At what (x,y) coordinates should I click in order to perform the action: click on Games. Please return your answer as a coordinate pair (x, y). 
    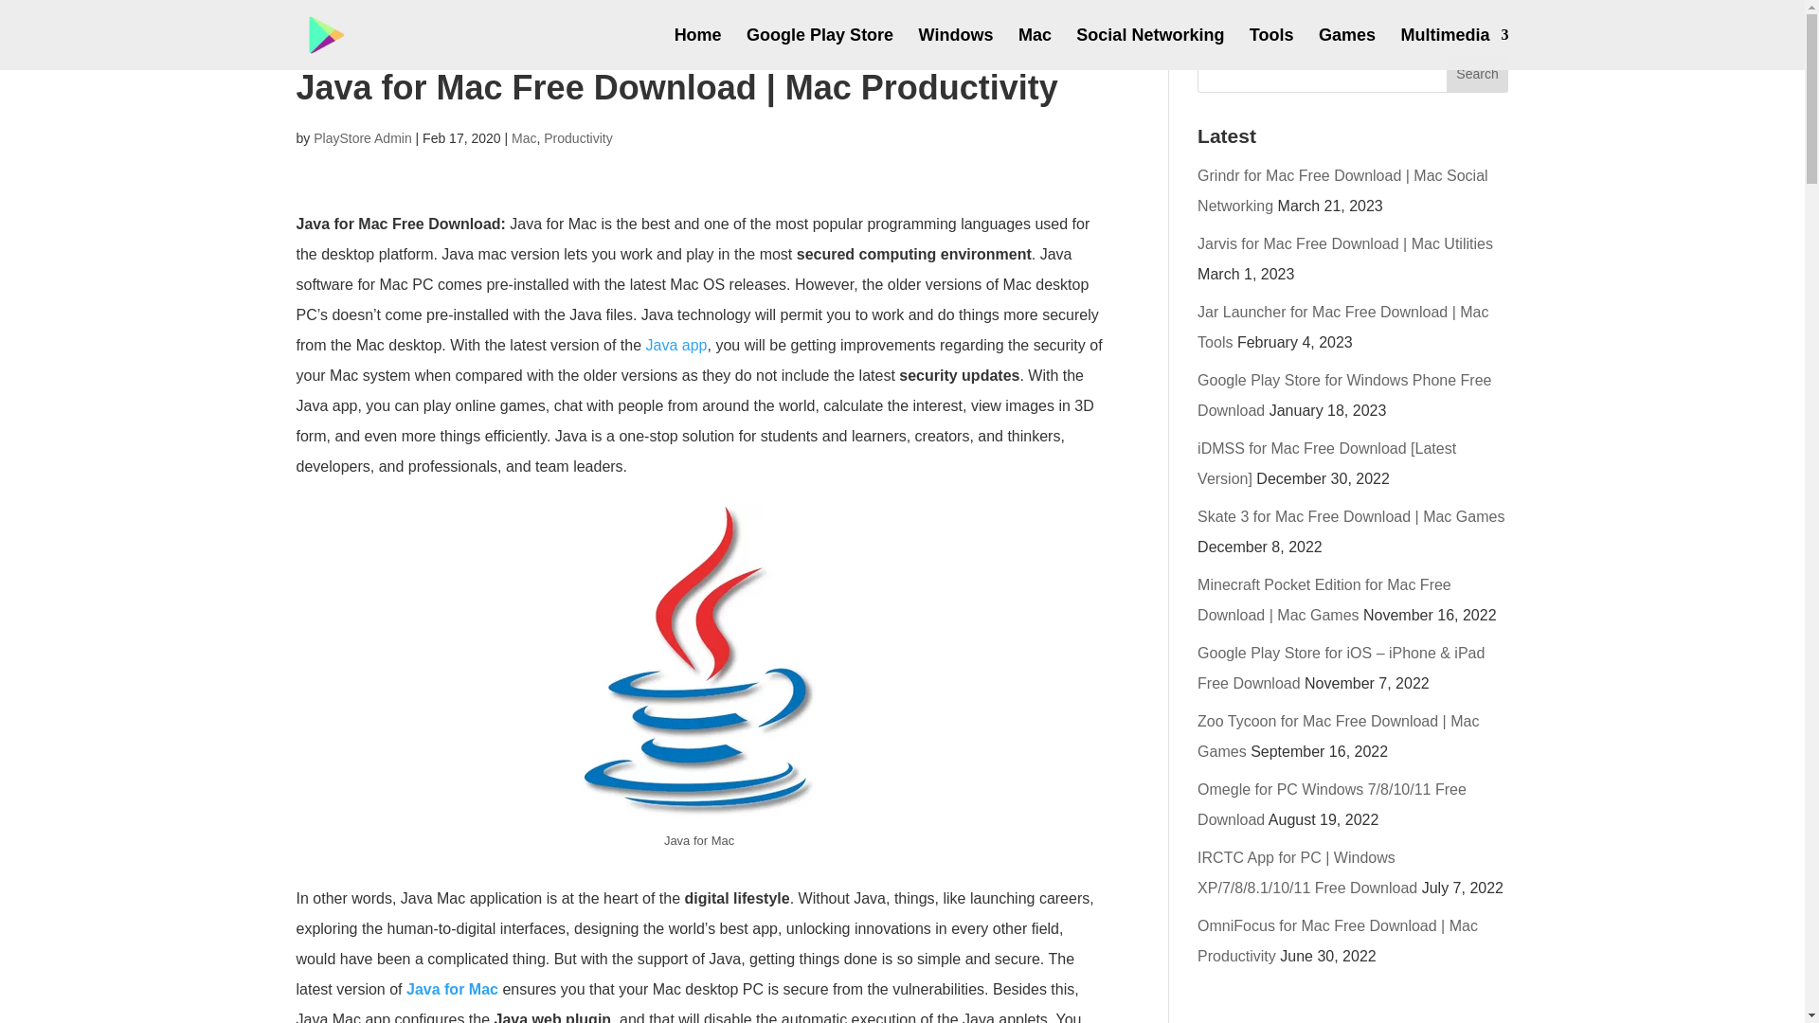
    Looking at the image, I should click on (1347, 49).